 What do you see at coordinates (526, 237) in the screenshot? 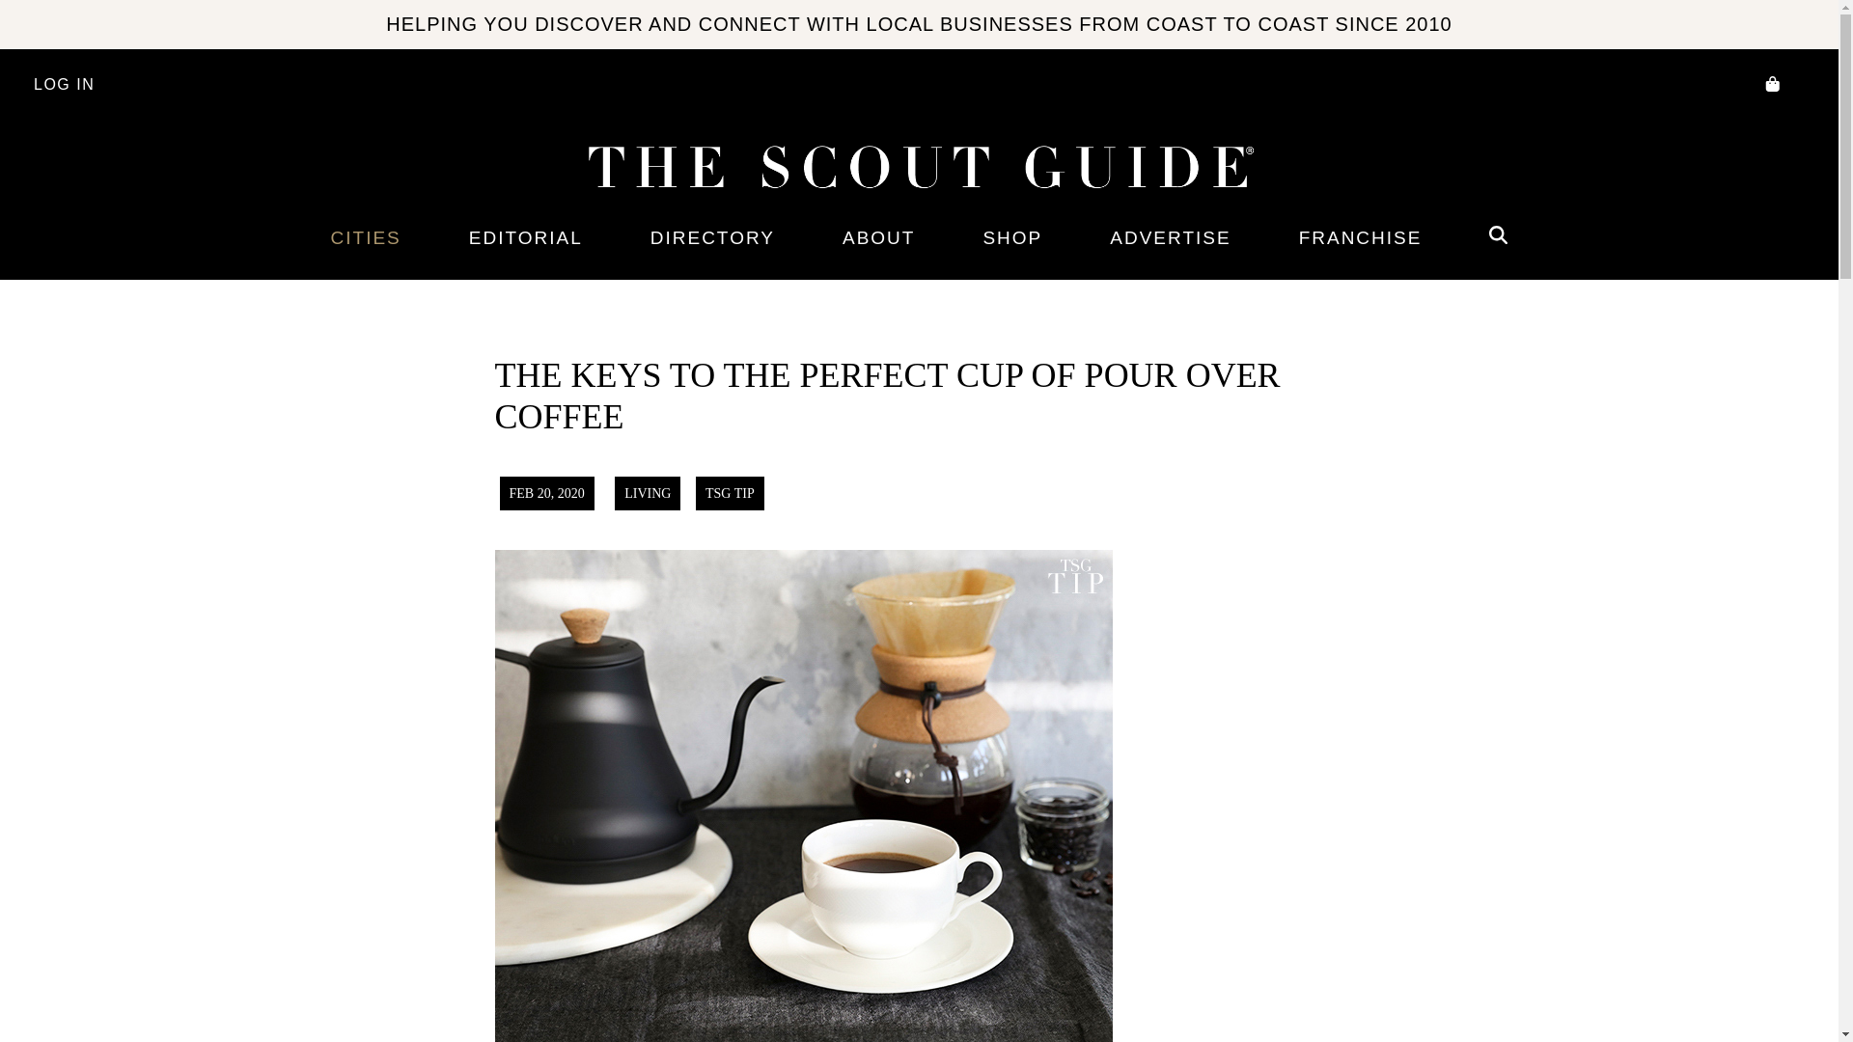
I see `EDITORIAL` at bounding box center [526, 237].